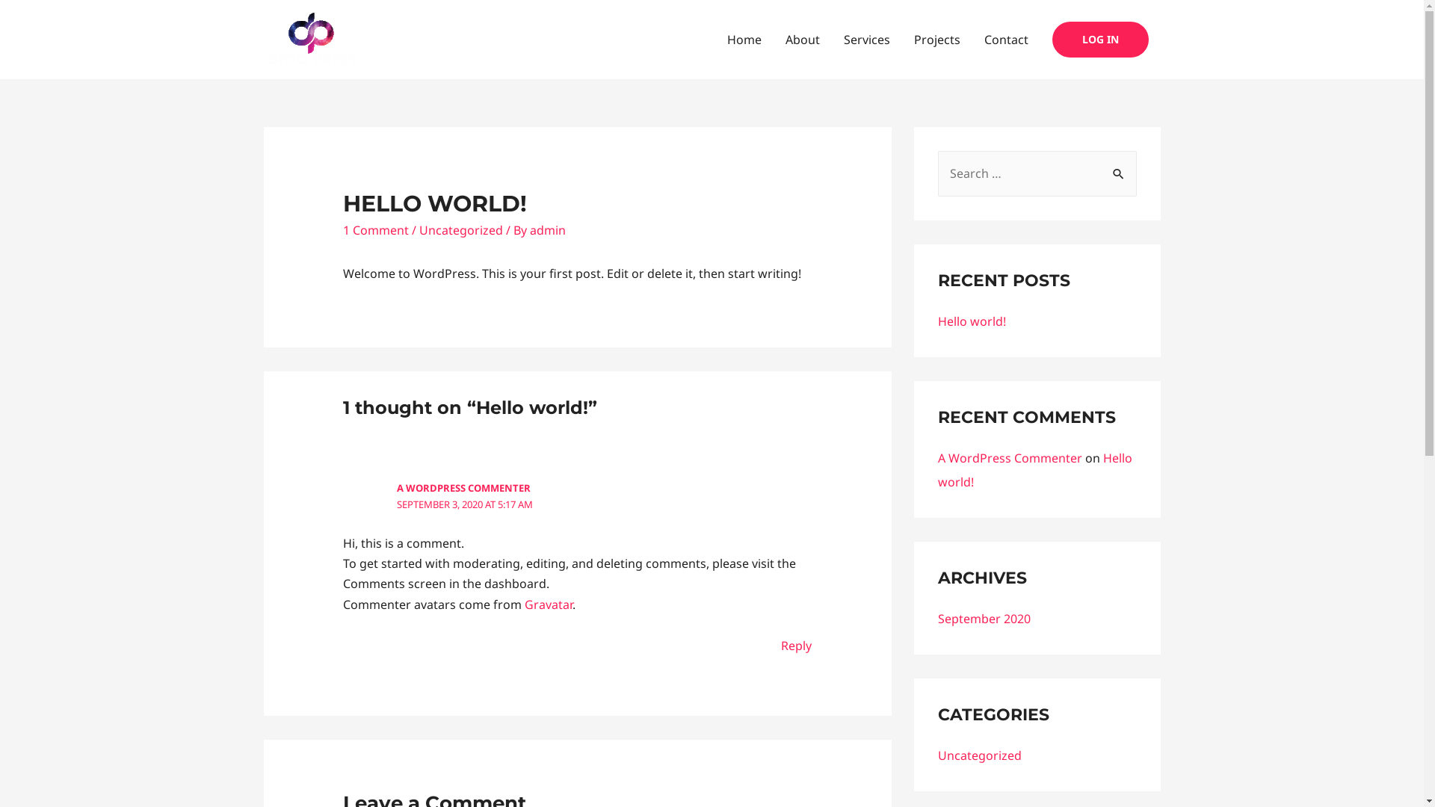  Describe the element at coordinates (548, 230) in the screenshot. I see `admin` at that location.